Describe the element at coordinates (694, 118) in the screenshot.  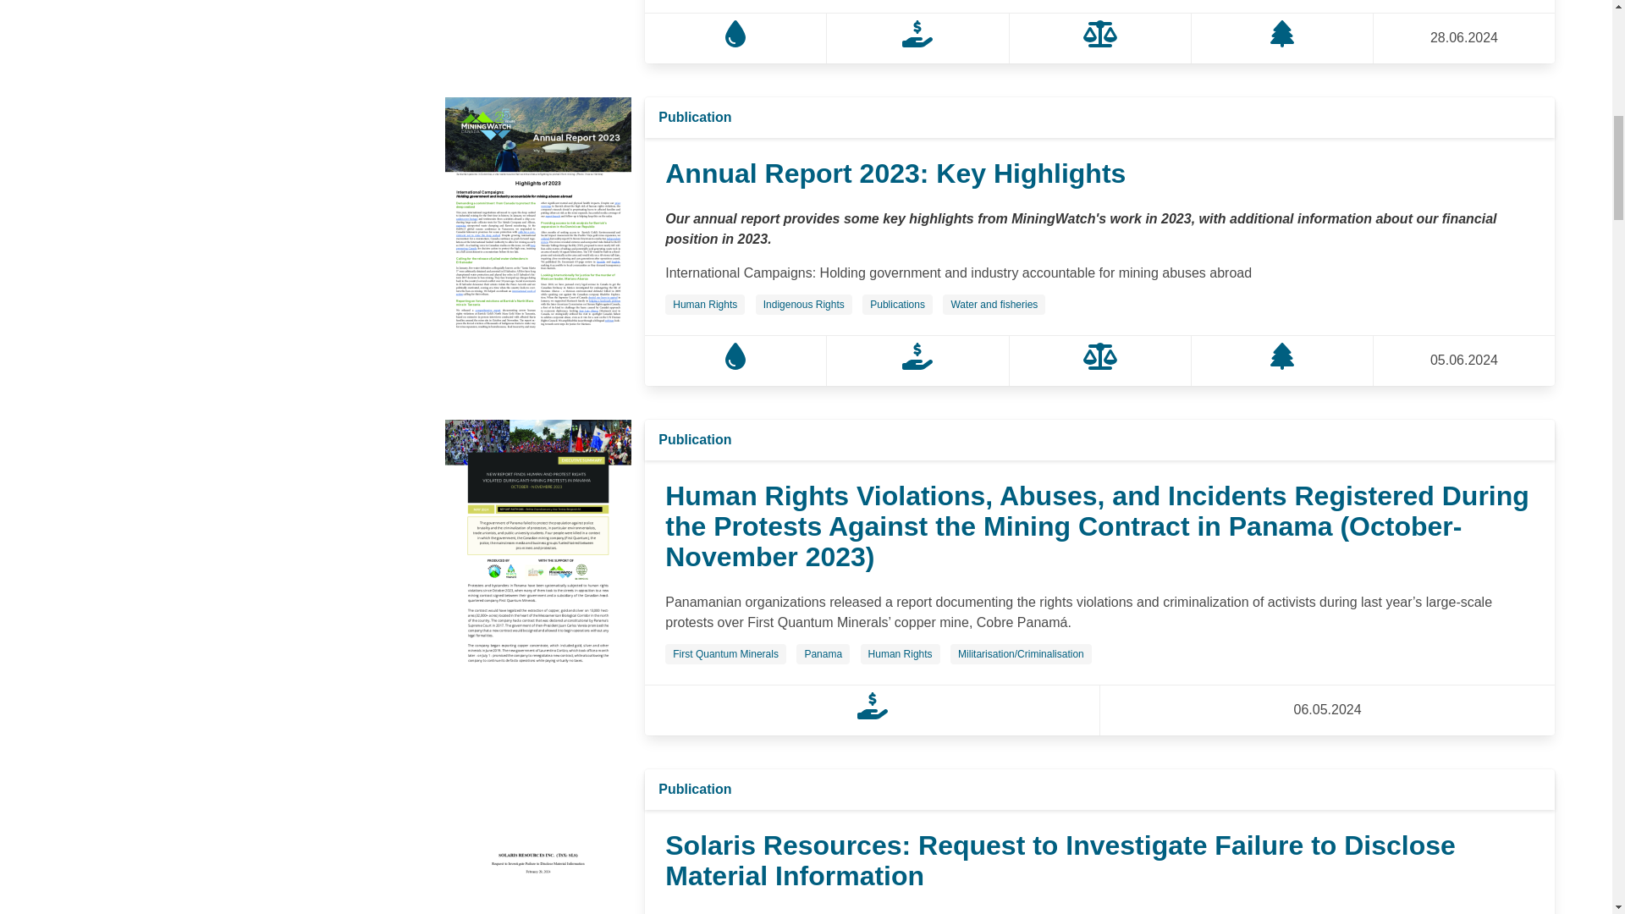
I see `Publication` at that location.